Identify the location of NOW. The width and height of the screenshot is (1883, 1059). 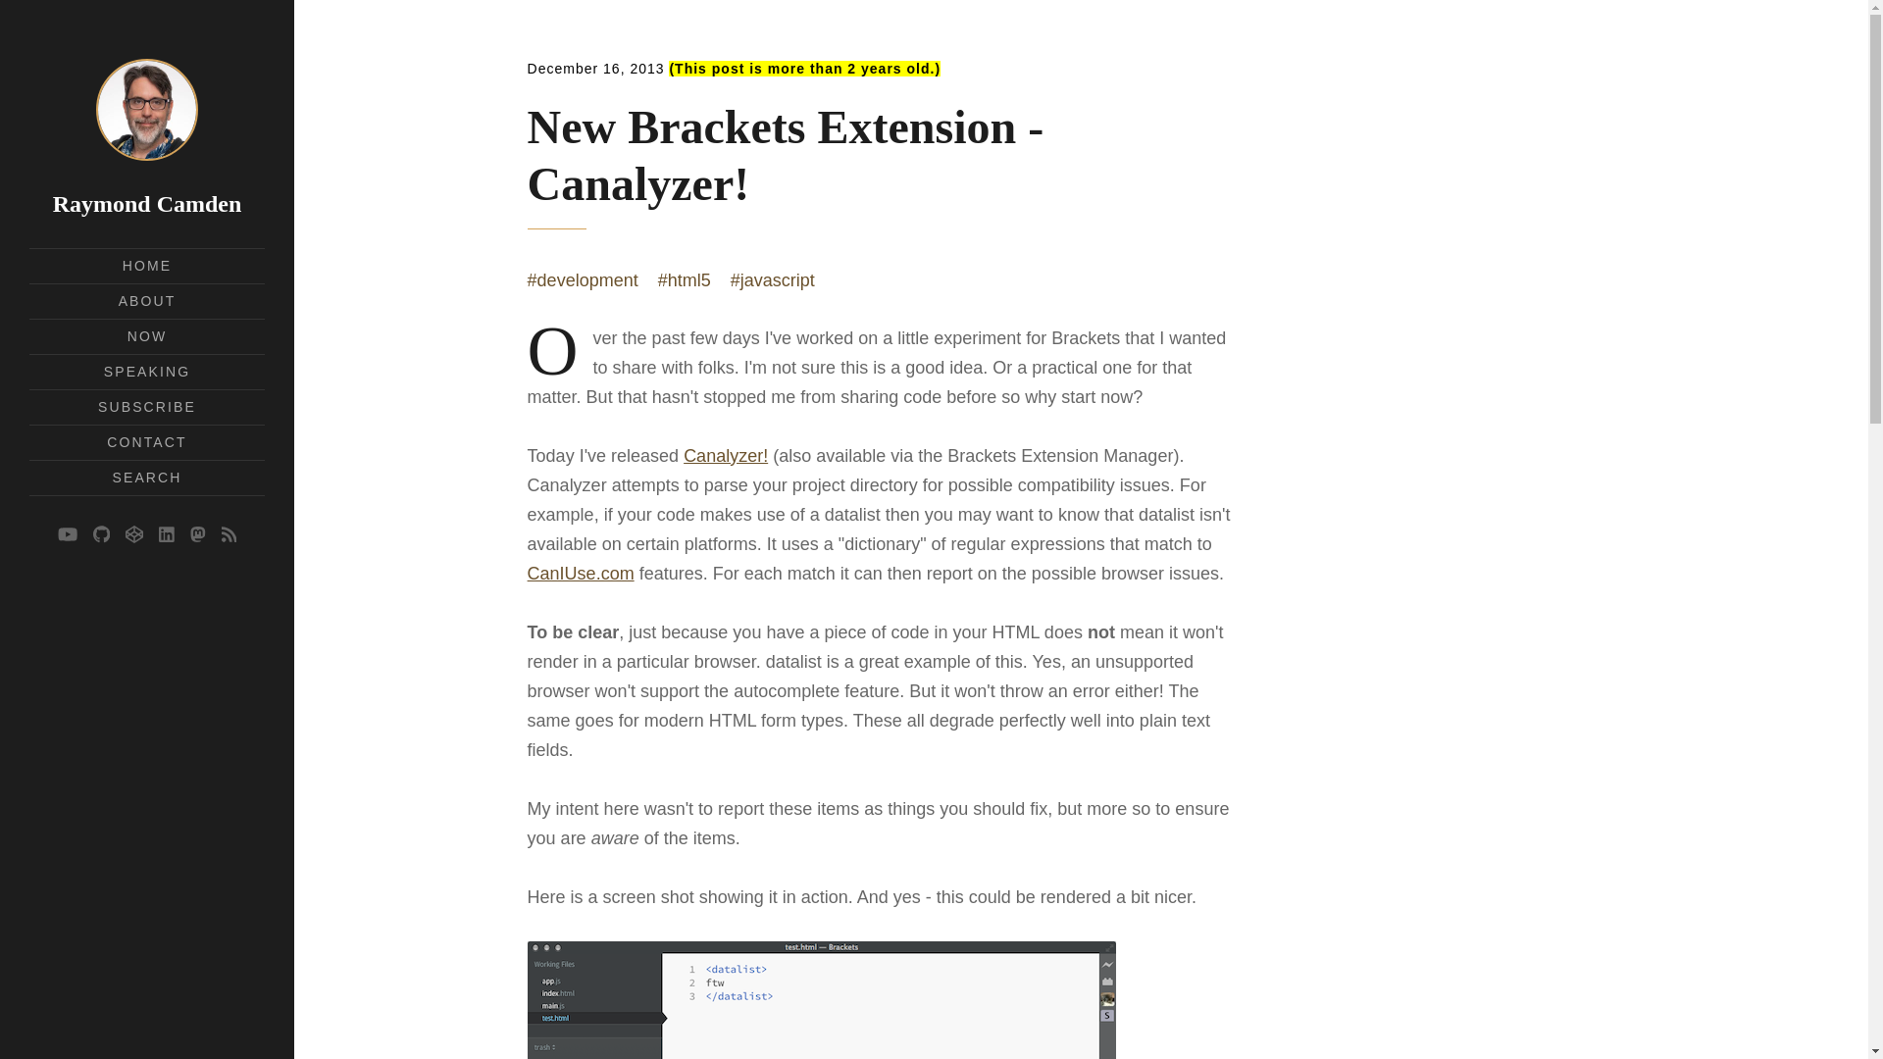
(147, 335).